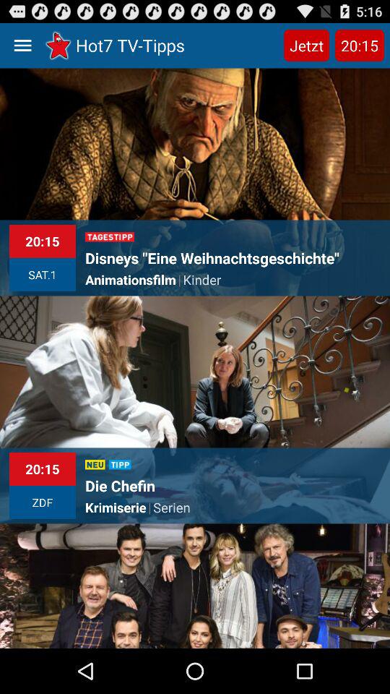 Image resolution: width=390 pixels, height=694 pixels. Describe the element at coordinates (306, 45) in the screenshot. I see `jump to the jetzt item` at that location.